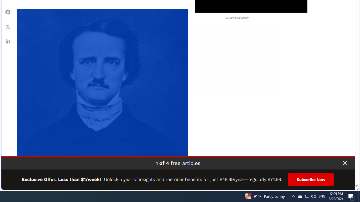 Image resolution: width=360 pixels, height=202 pixels. What do you see at coordinates (8, 12) in the screenshot?
I see `Class: fs-icon fs-icon--Facebook` at bounding box center [8, 12].